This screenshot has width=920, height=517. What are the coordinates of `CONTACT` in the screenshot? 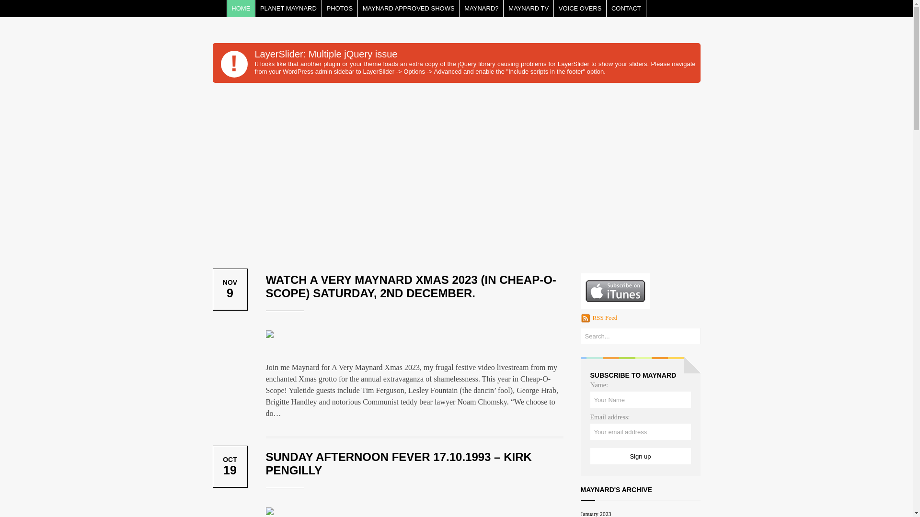 It's located at (626, 9).